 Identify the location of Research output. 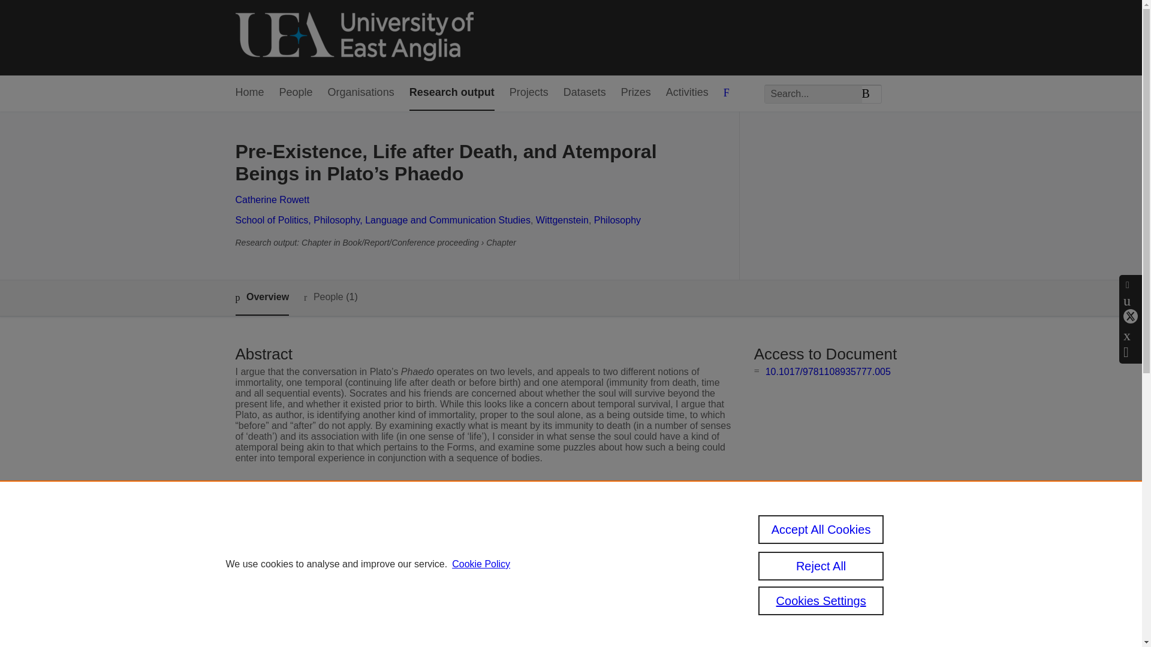
(452, 93).